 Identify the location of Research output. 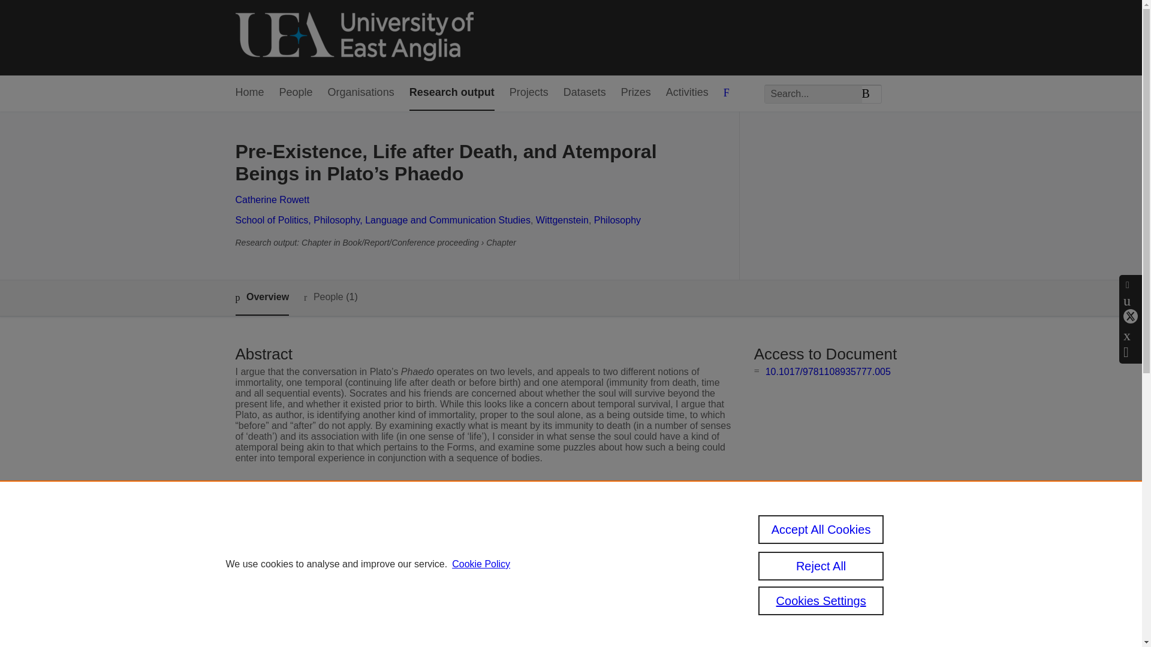
(452, 93).